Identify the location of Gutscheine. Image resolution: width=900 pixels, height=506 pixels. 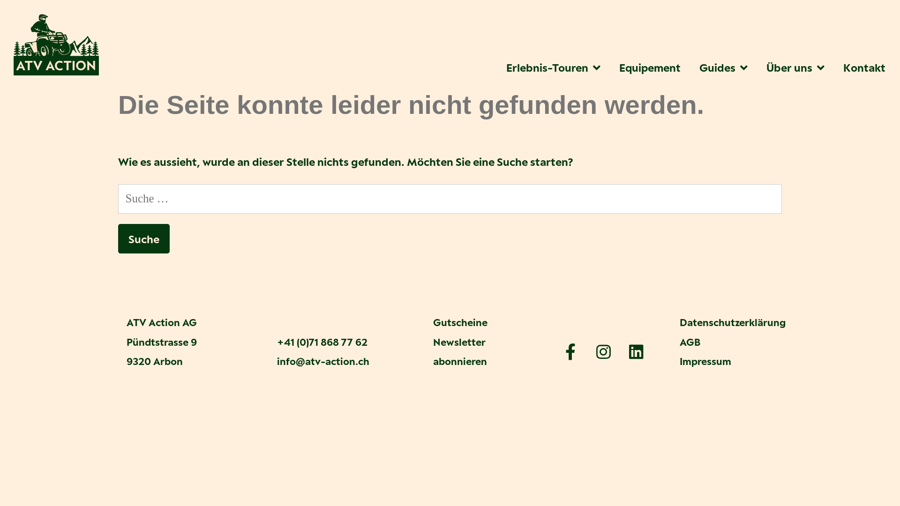
(460, 322).